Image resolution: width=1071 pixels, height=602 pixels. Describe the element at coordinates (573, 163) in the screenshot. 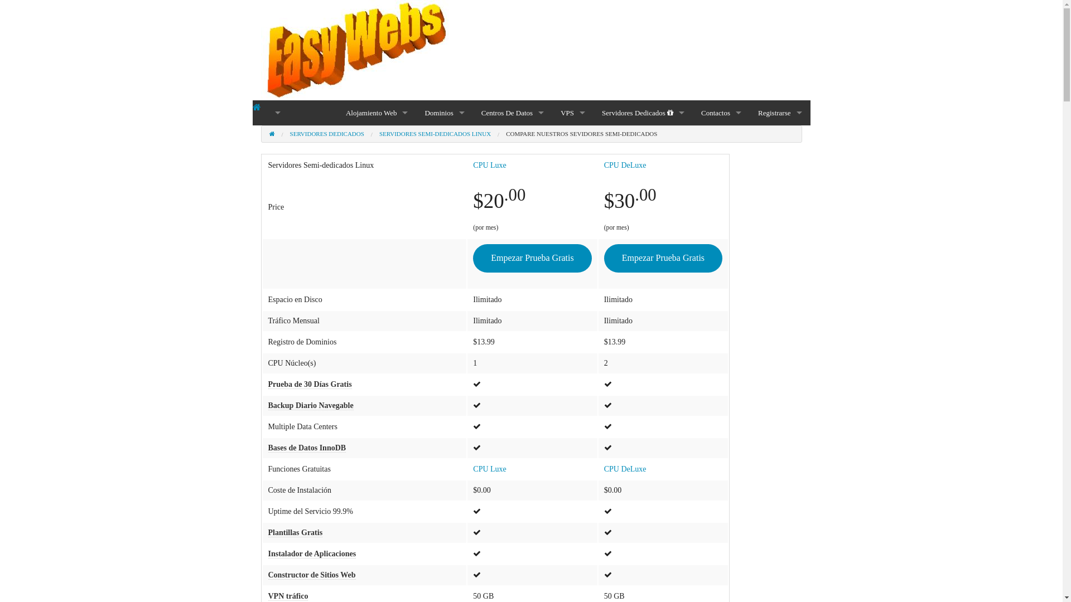

I see `Servidores VPS Linux KVM` at that location.